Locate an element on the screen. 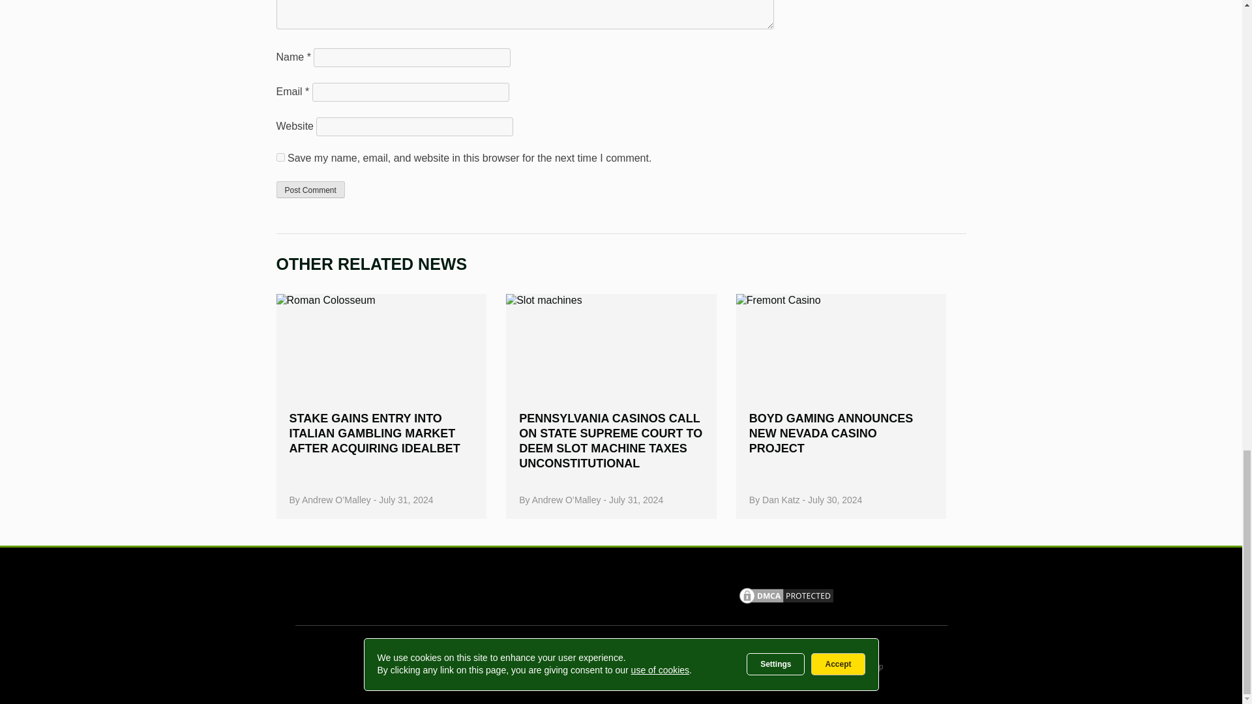 The image size is (1252, 704). Gambleaware is located at coordinates (569, 595).